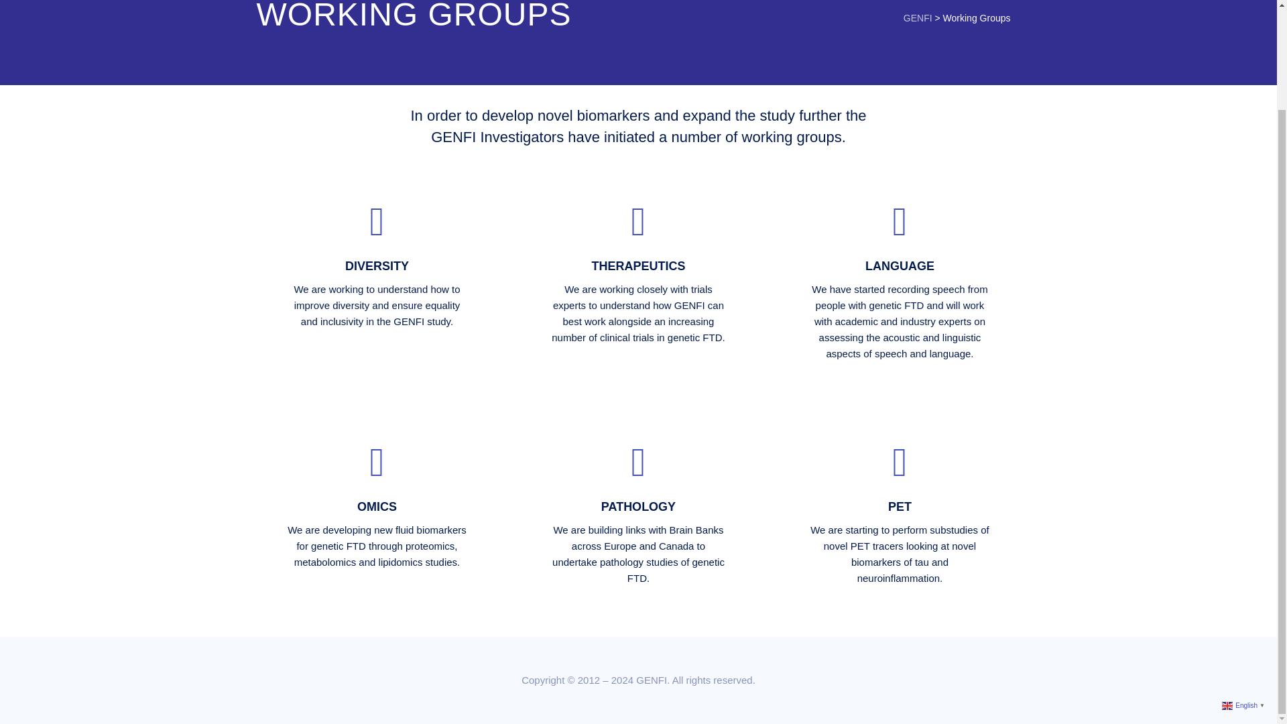 This screenshot has height=724, width=1287. What do you see at coordinates (917, 17) in the screenshot?
I see `Go to GENFI.` at bounding box center [917, 17].